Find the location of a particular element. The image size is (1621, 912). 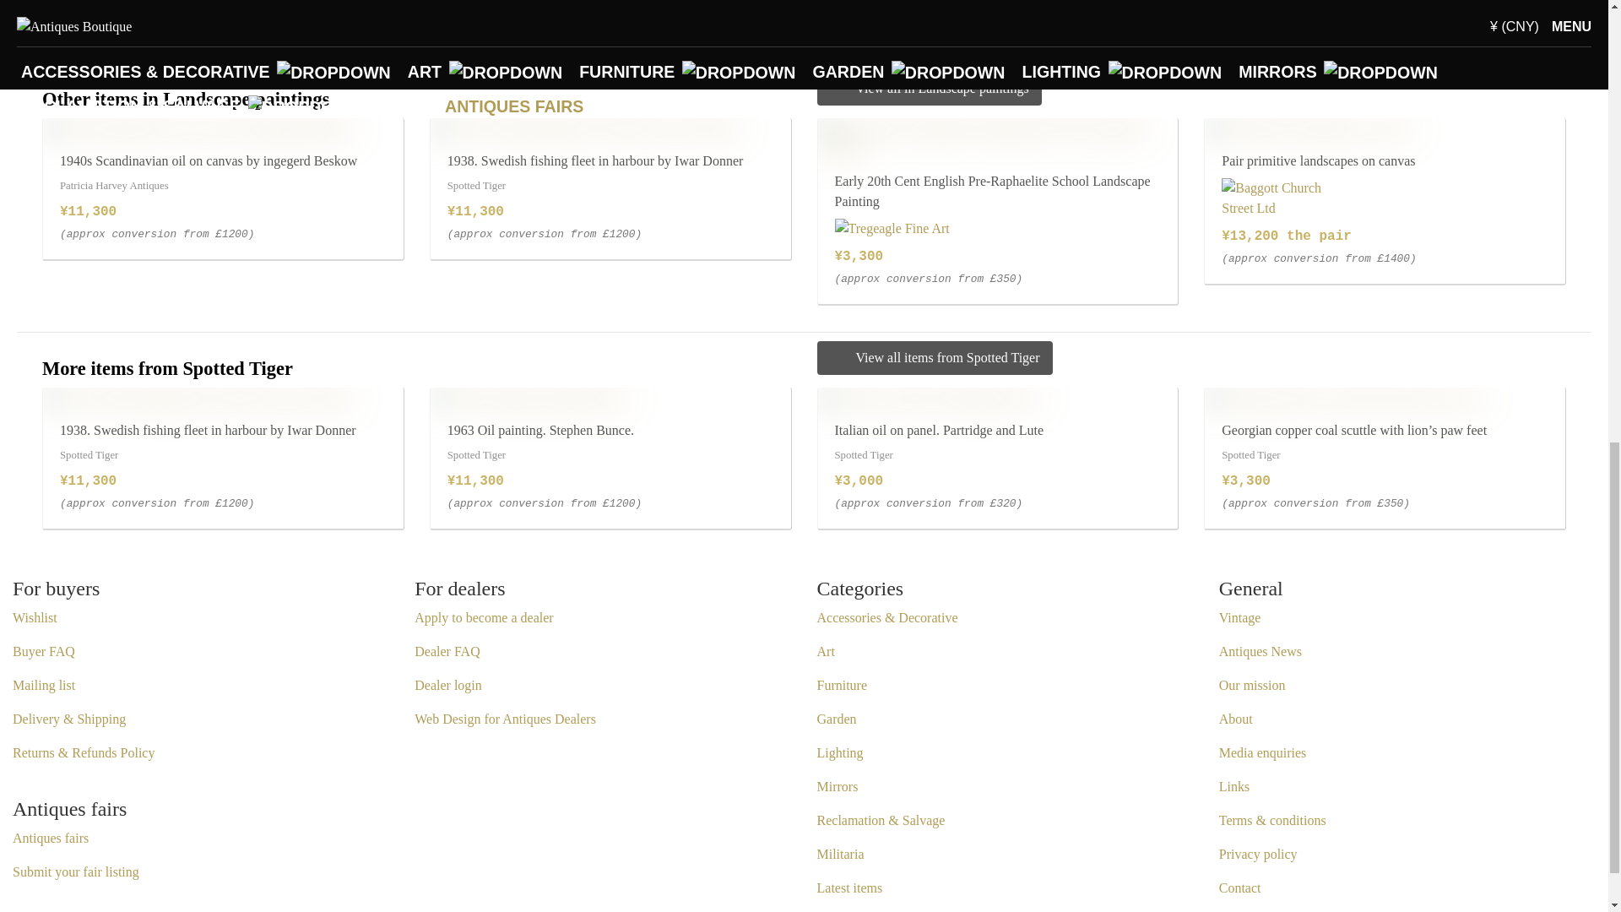

1940s Scandinavian oil on canvas by ingegerd Beskow is located at coordinates (198, 128).